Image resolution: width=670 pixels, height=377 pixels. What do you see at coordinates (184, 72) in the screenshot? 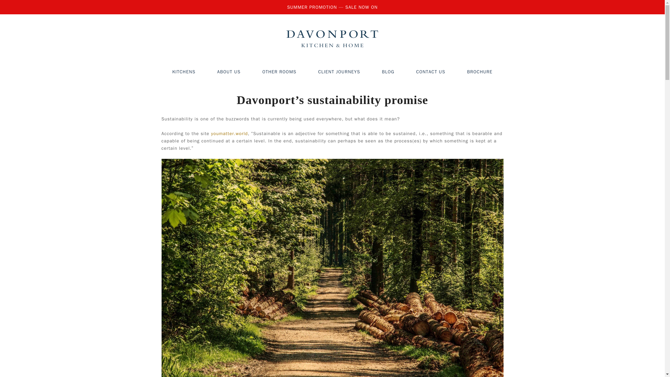
I see `KITCHENS` at bounding box center [184, 72].